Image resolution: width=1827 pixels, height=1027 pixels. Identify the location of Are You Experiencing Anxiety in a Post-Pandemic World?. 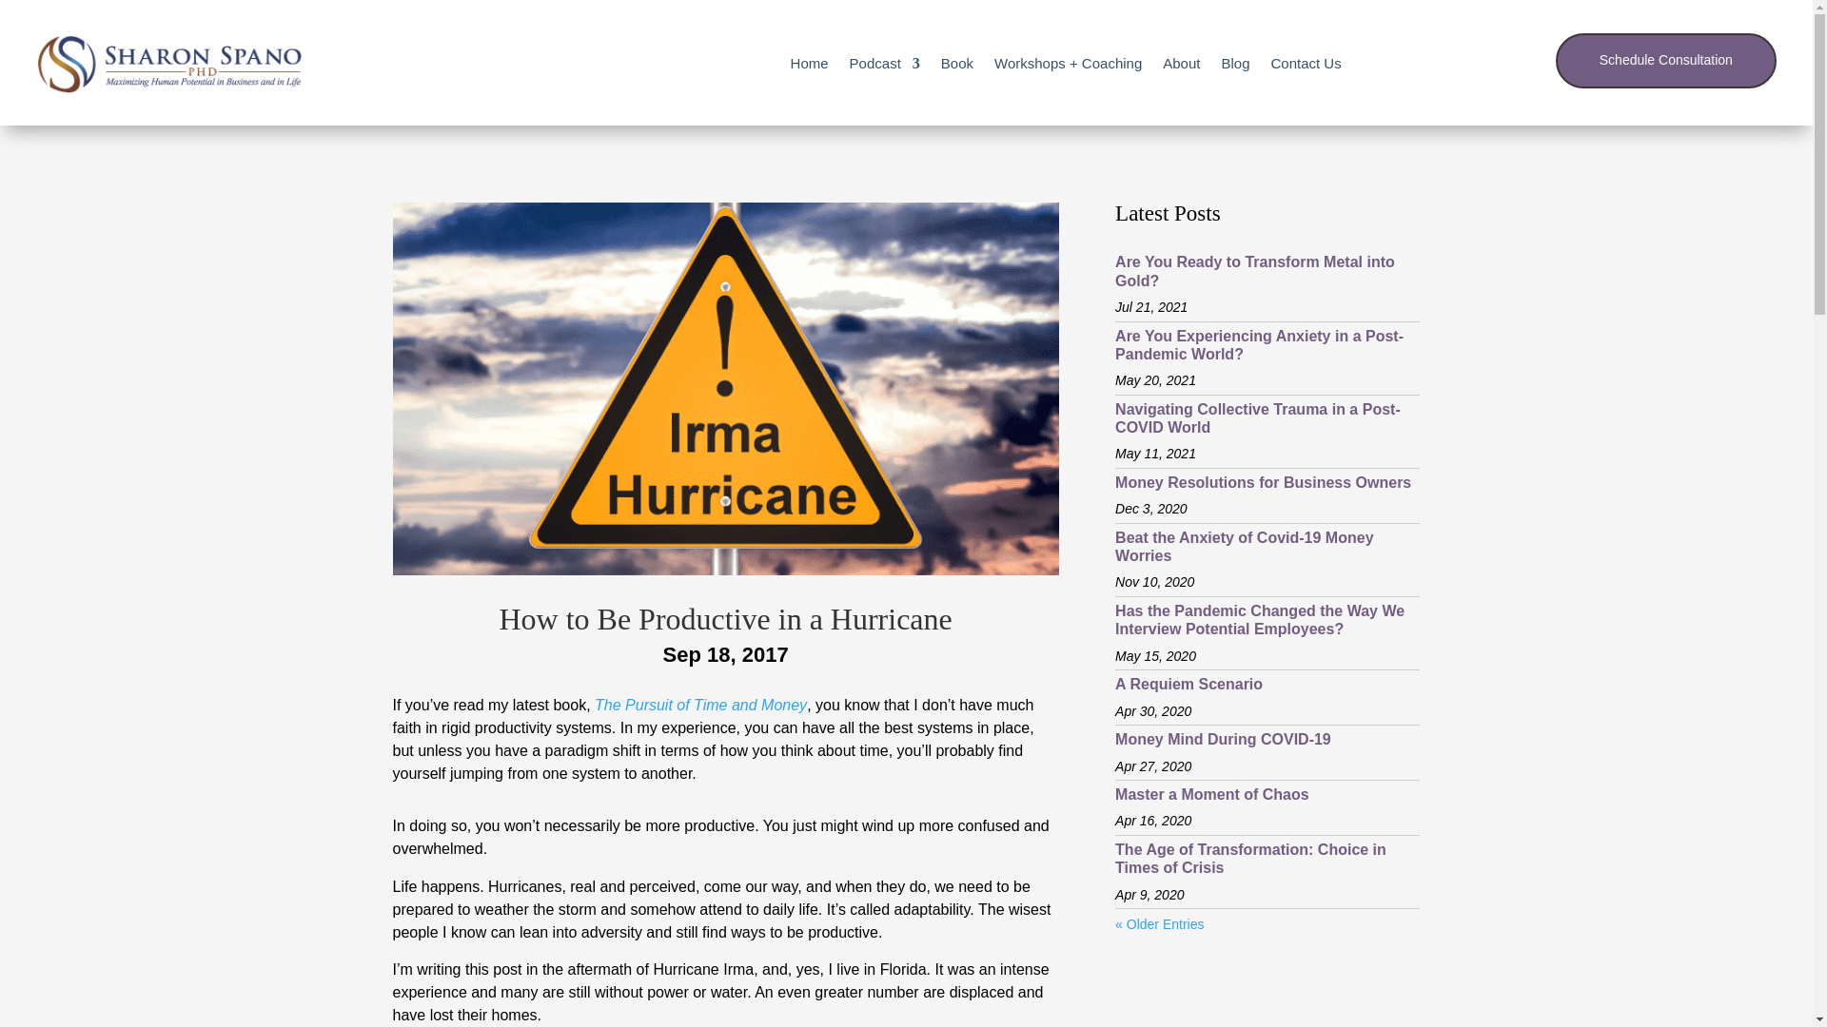
(1258, 344).